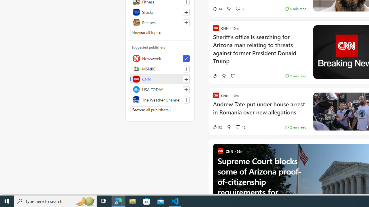 The height and width of the screenshot is (207, 369). I want to click on Stocks, so click(160, 12).